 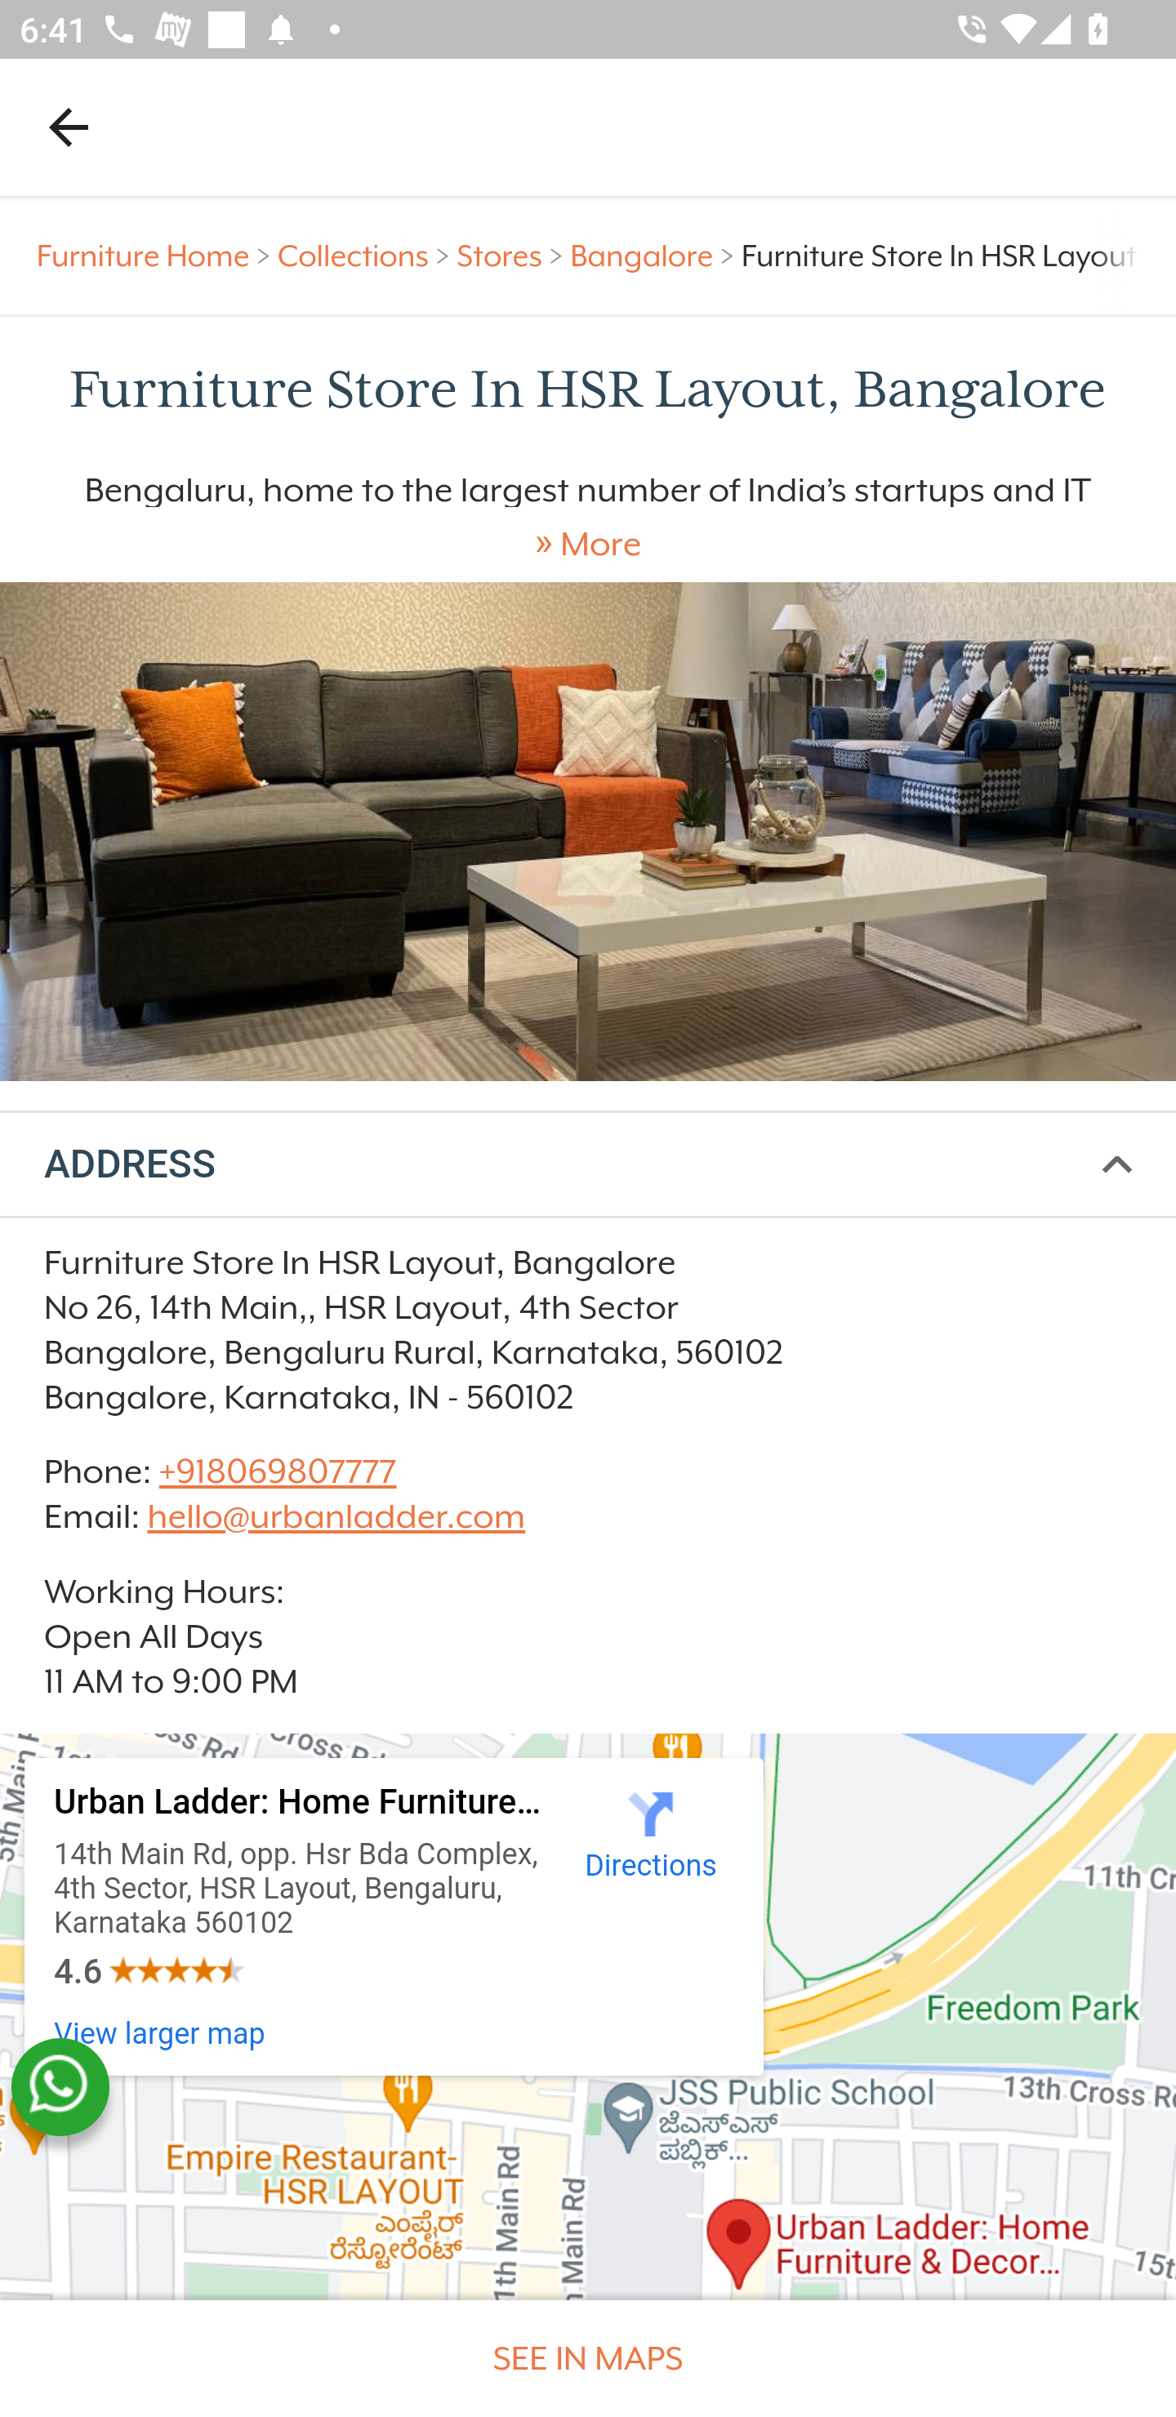 What do you see at coordinates (276, 1471) in the screenshot?
I see `+918069807777` at bounding box center [276, 1471].